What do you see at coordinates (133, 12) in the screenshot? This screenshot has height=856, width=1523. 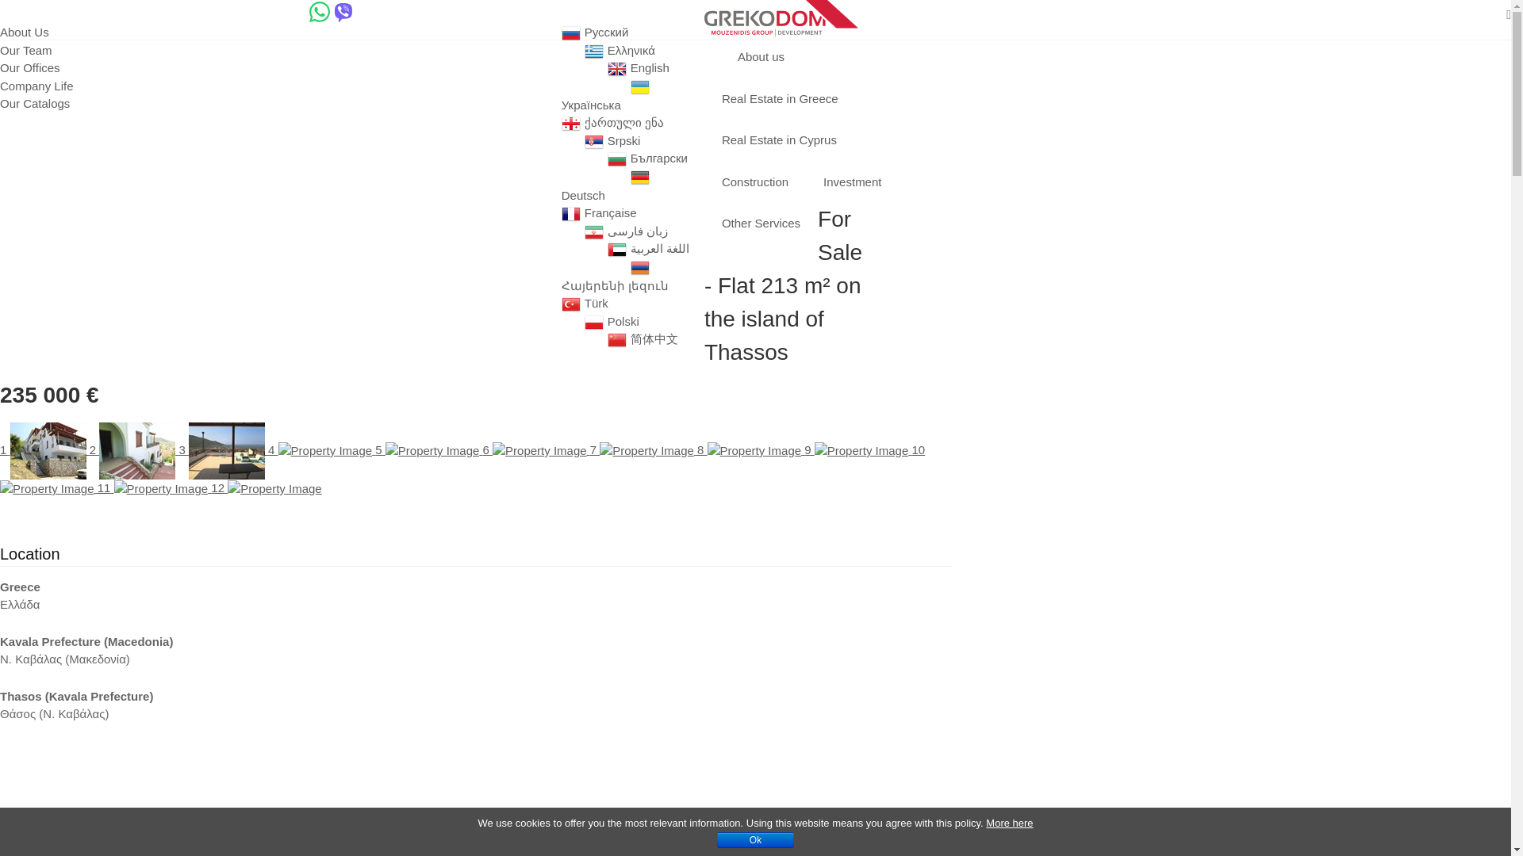 I see `Request a property` at bounding box center [133, 12].